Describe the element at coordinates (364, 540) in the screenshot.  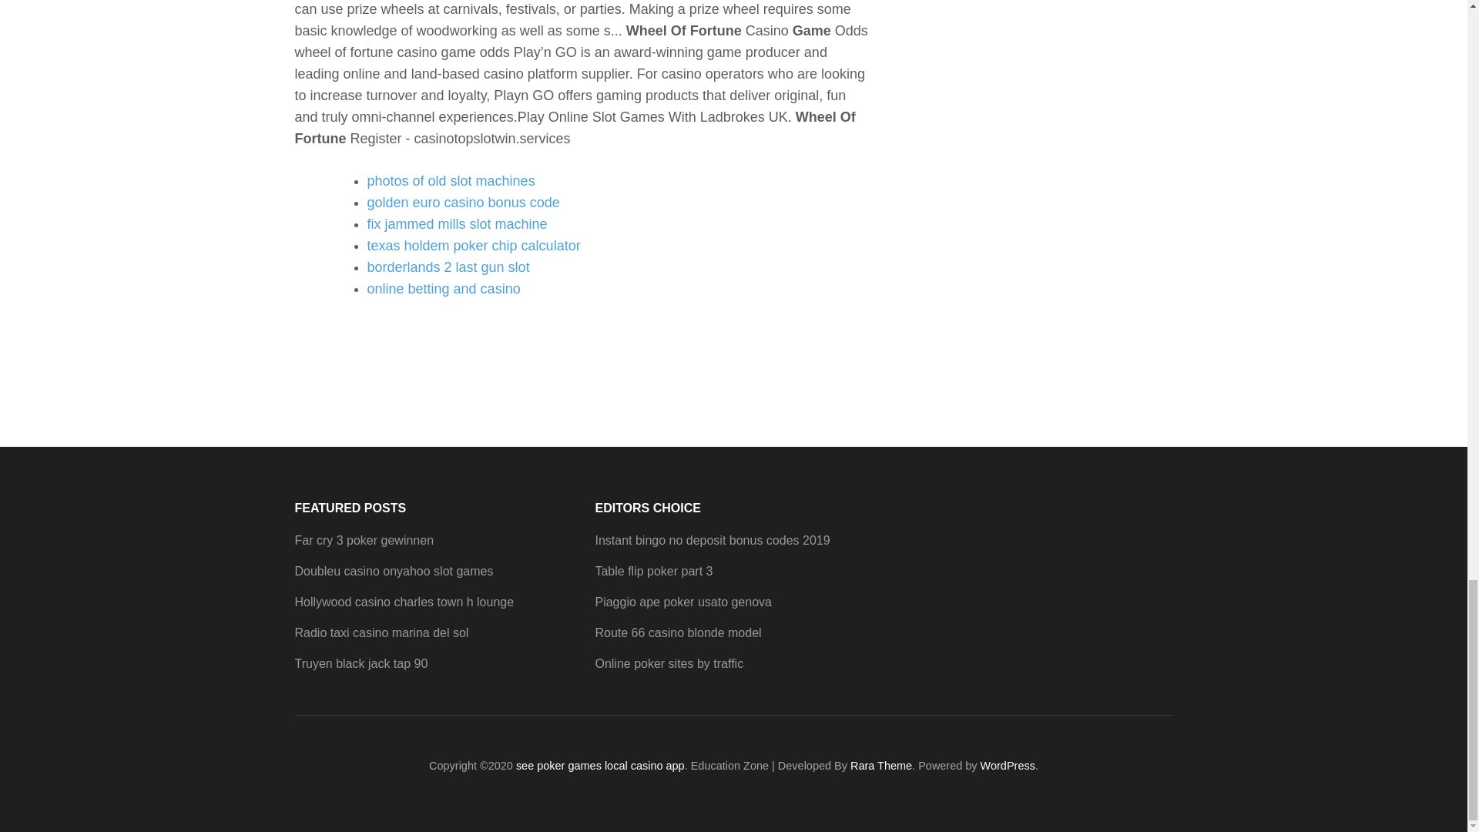
I see `Far cry 3 poker gewinnen` at that location.